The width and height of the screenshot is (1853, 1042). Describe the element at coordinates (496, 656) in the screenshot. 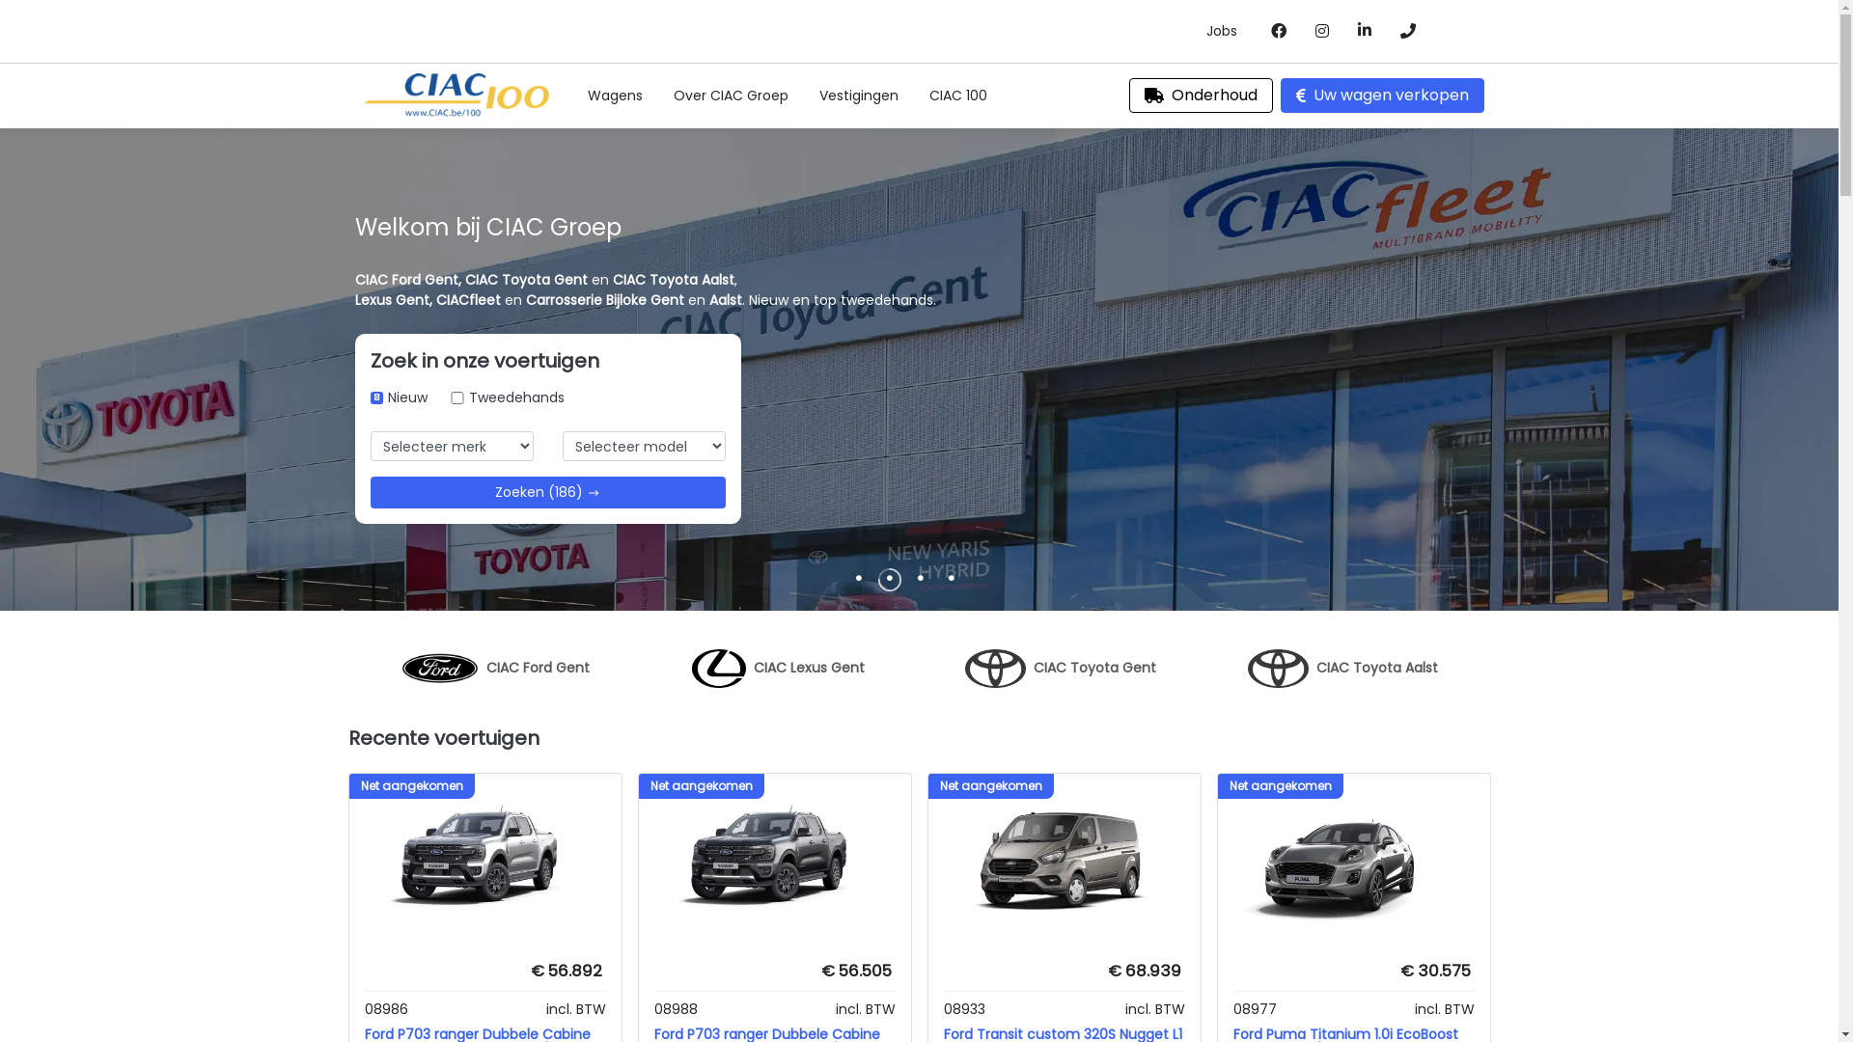

I see `CIAC Ford Gent` at that location.